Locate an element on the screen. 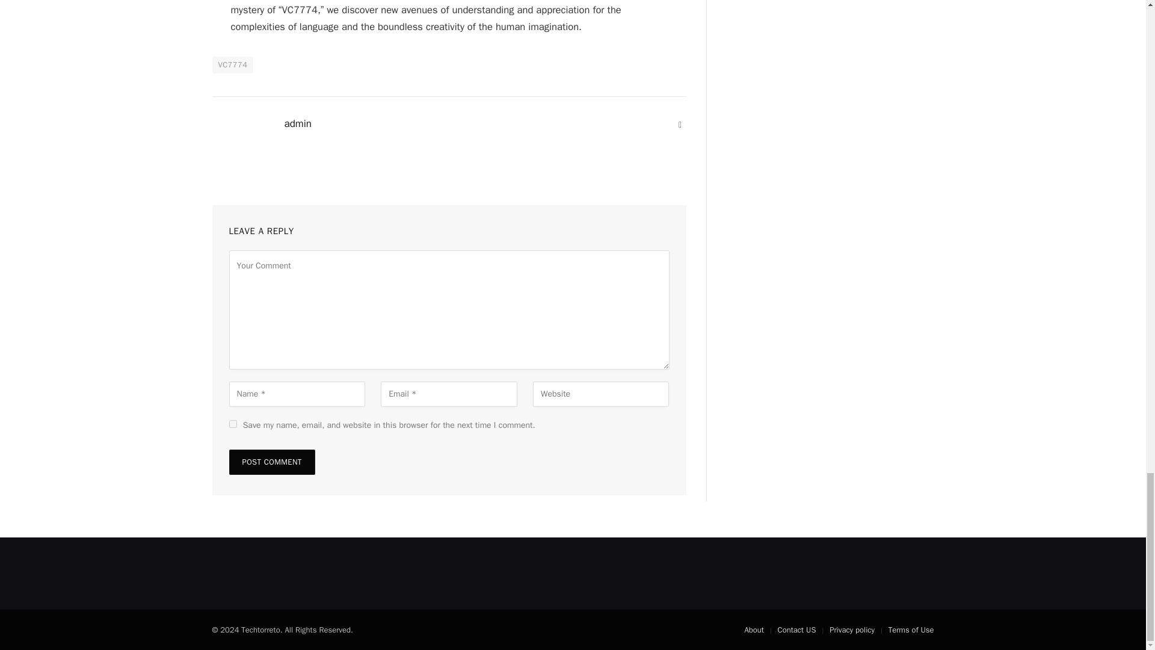 The image size is (1155, 650). Post Comment is located at coordinates (271, 462).